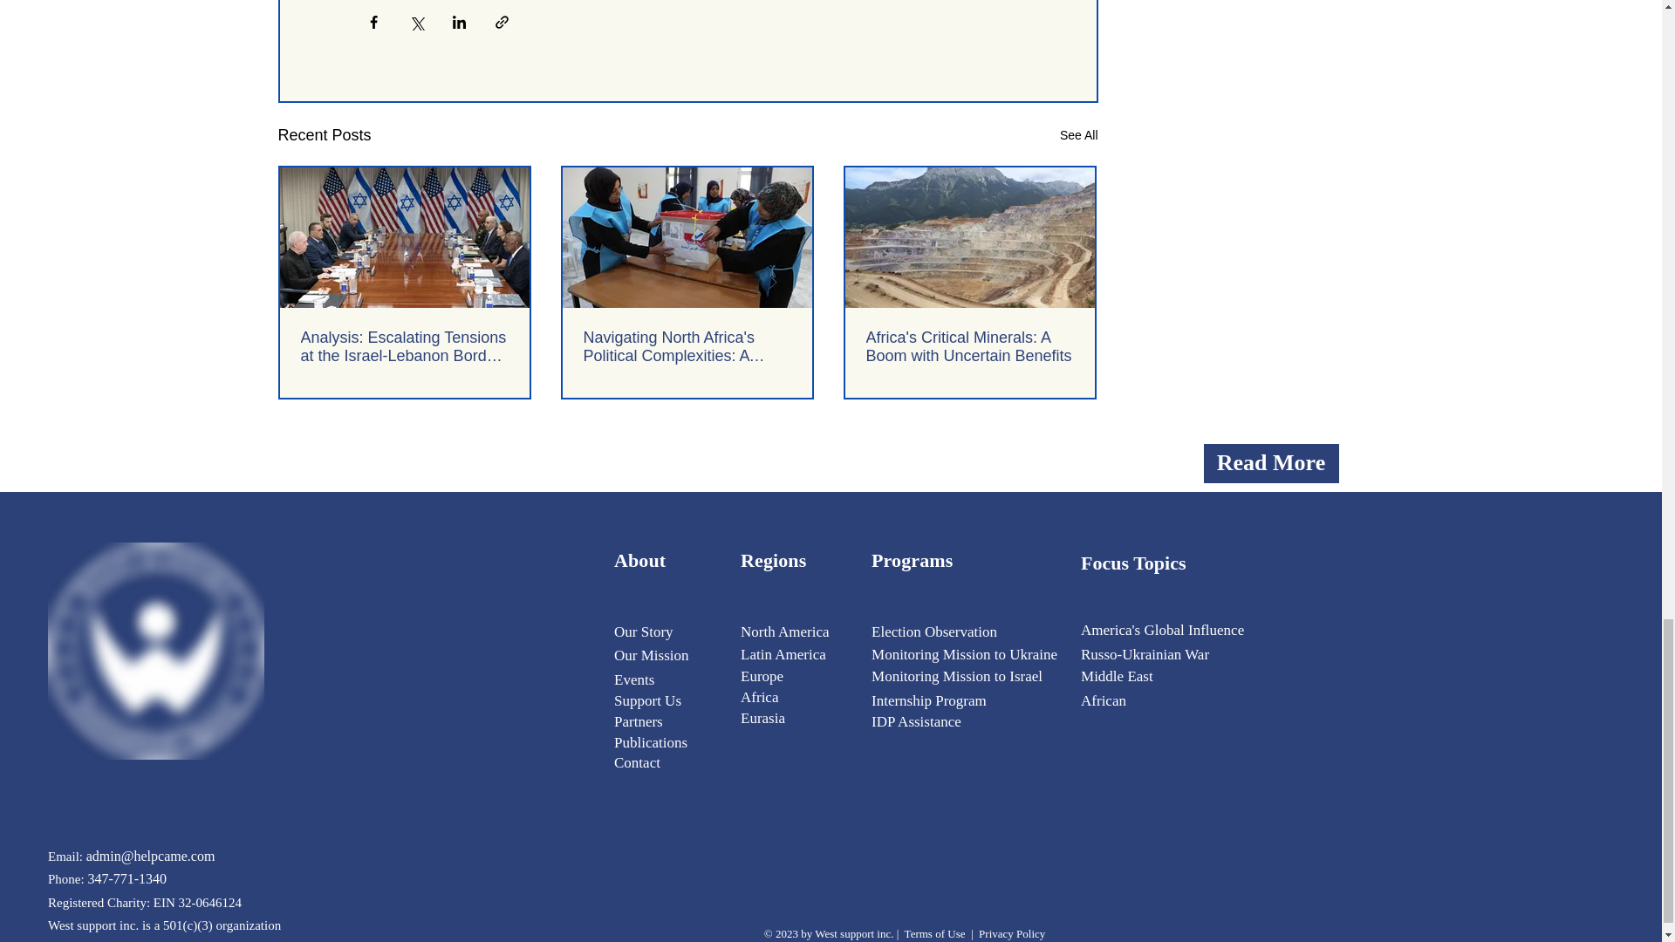  What do you see at coordinates (762, 676) in the screenshot?
I see `Europe` at bounding box center [762, 676].